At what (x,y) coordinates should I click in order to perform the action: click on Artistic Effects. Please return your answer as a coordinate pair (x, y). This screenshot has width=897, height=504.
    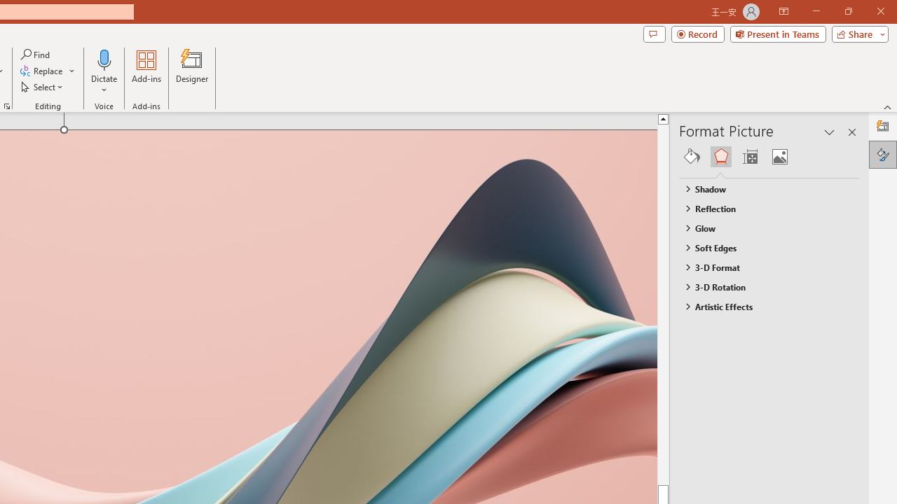
    Looking at the image, I should click on (762, 307).